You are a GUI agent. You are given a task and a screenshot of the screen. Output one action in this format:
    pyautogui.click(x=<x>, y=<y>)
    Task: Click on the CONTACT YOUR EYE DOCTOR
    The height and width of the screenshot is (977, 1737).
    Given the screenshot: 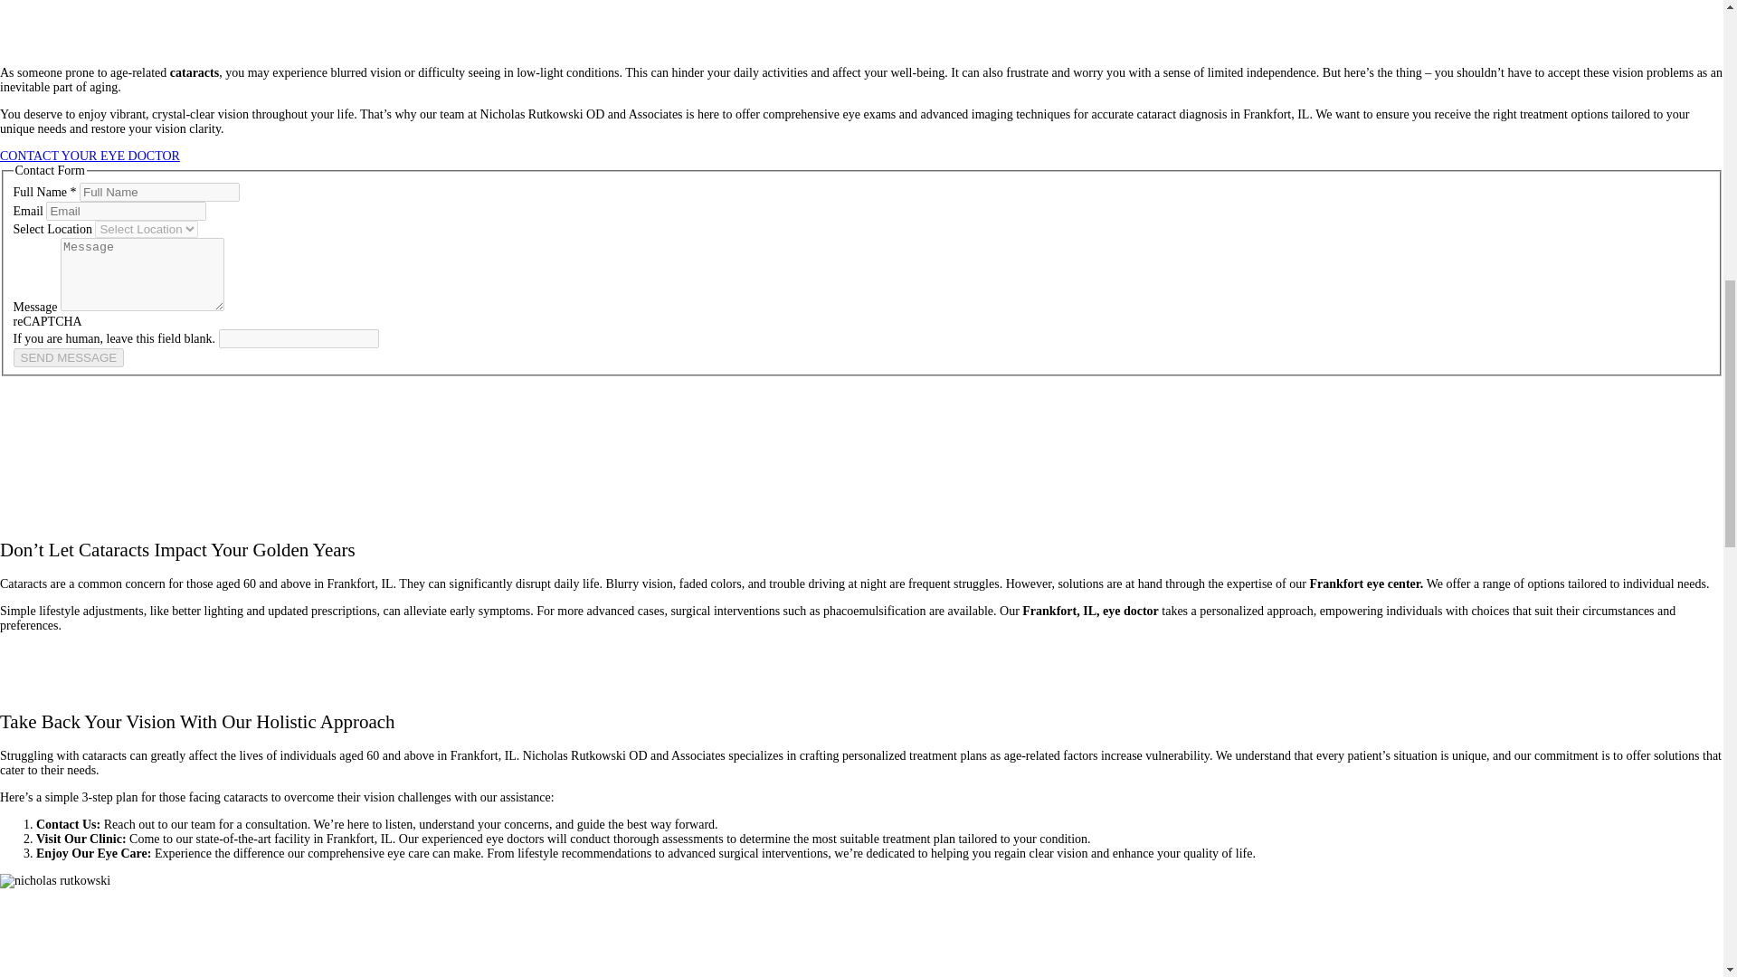 What is the action you would take?
    pyautogui.click(x=90, y=156)
    